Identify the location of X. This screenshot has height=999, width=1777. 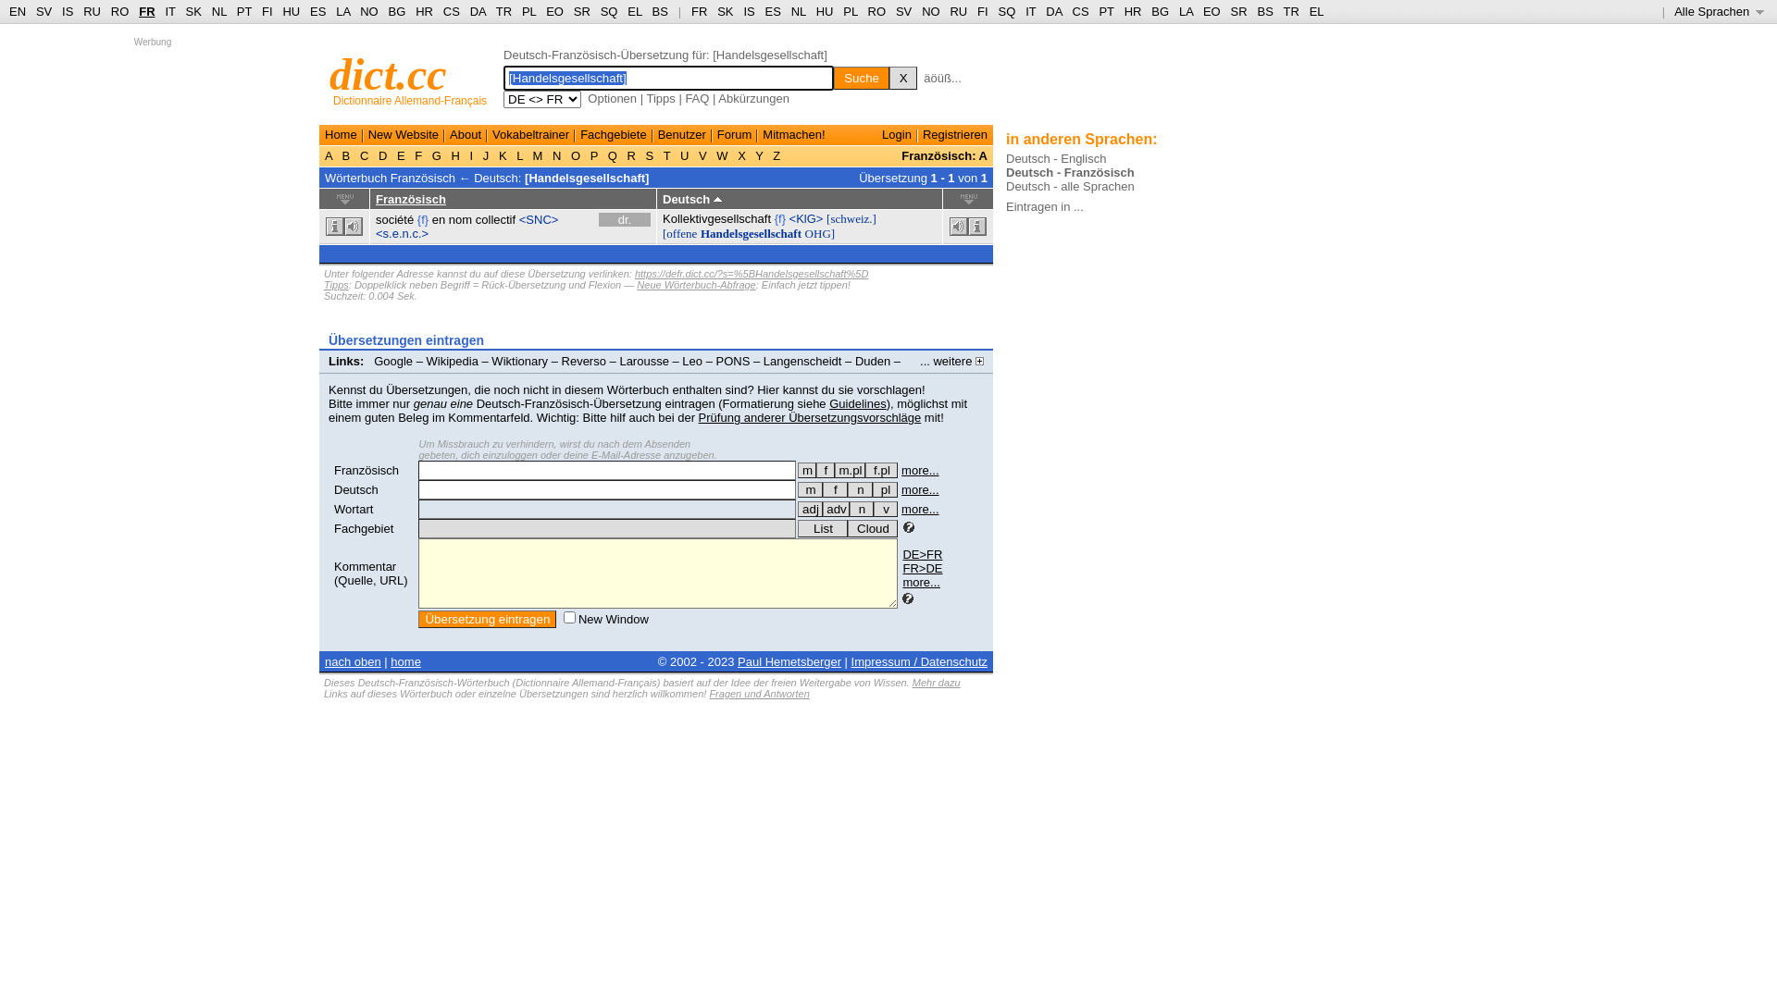
(742, 155).